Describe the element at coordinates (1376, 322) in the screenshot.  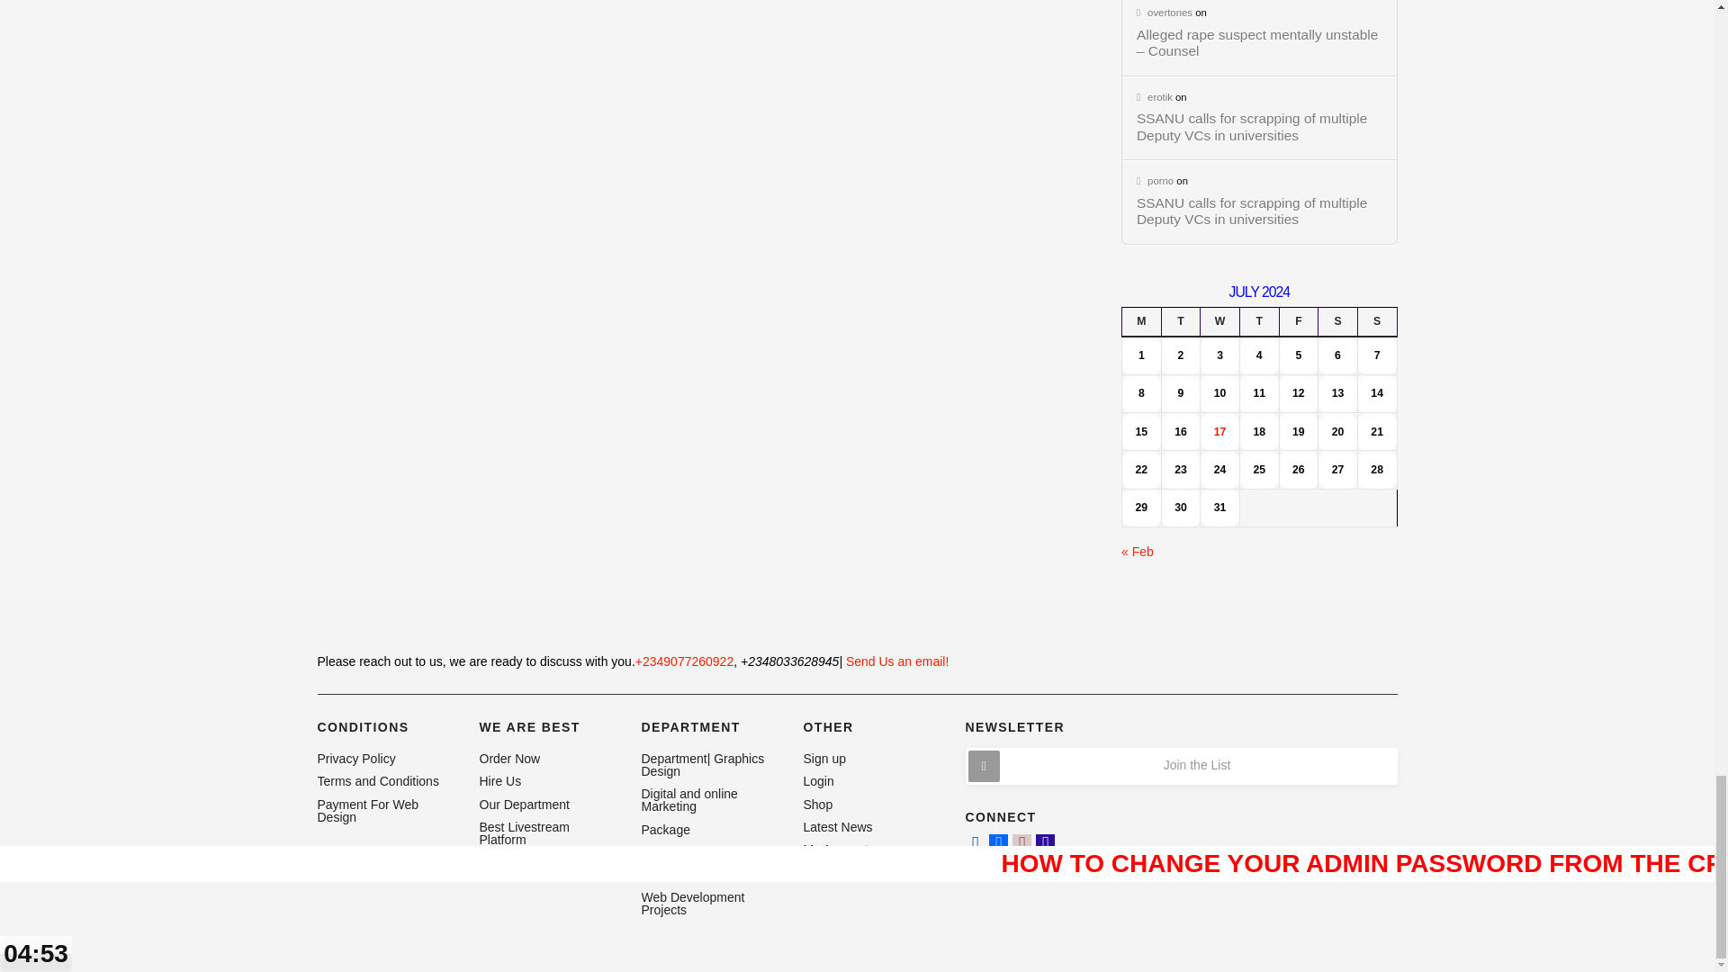
I see `Sunday` at that location.